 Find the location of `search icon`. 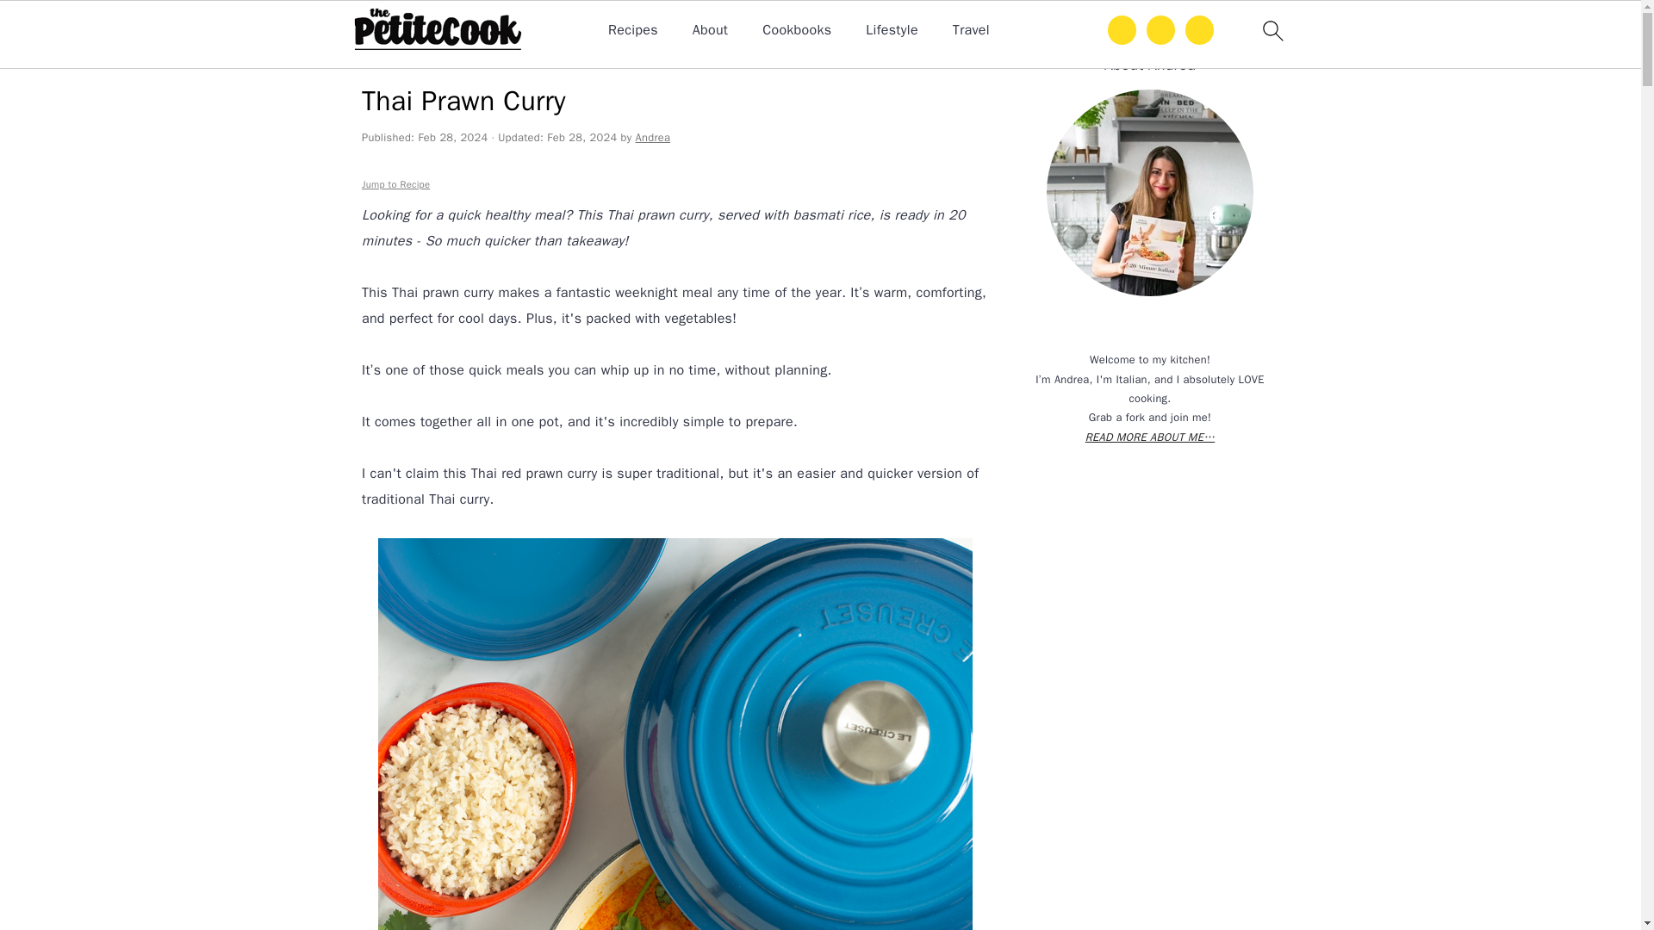

search icon is located at coordinates (1272, 30).